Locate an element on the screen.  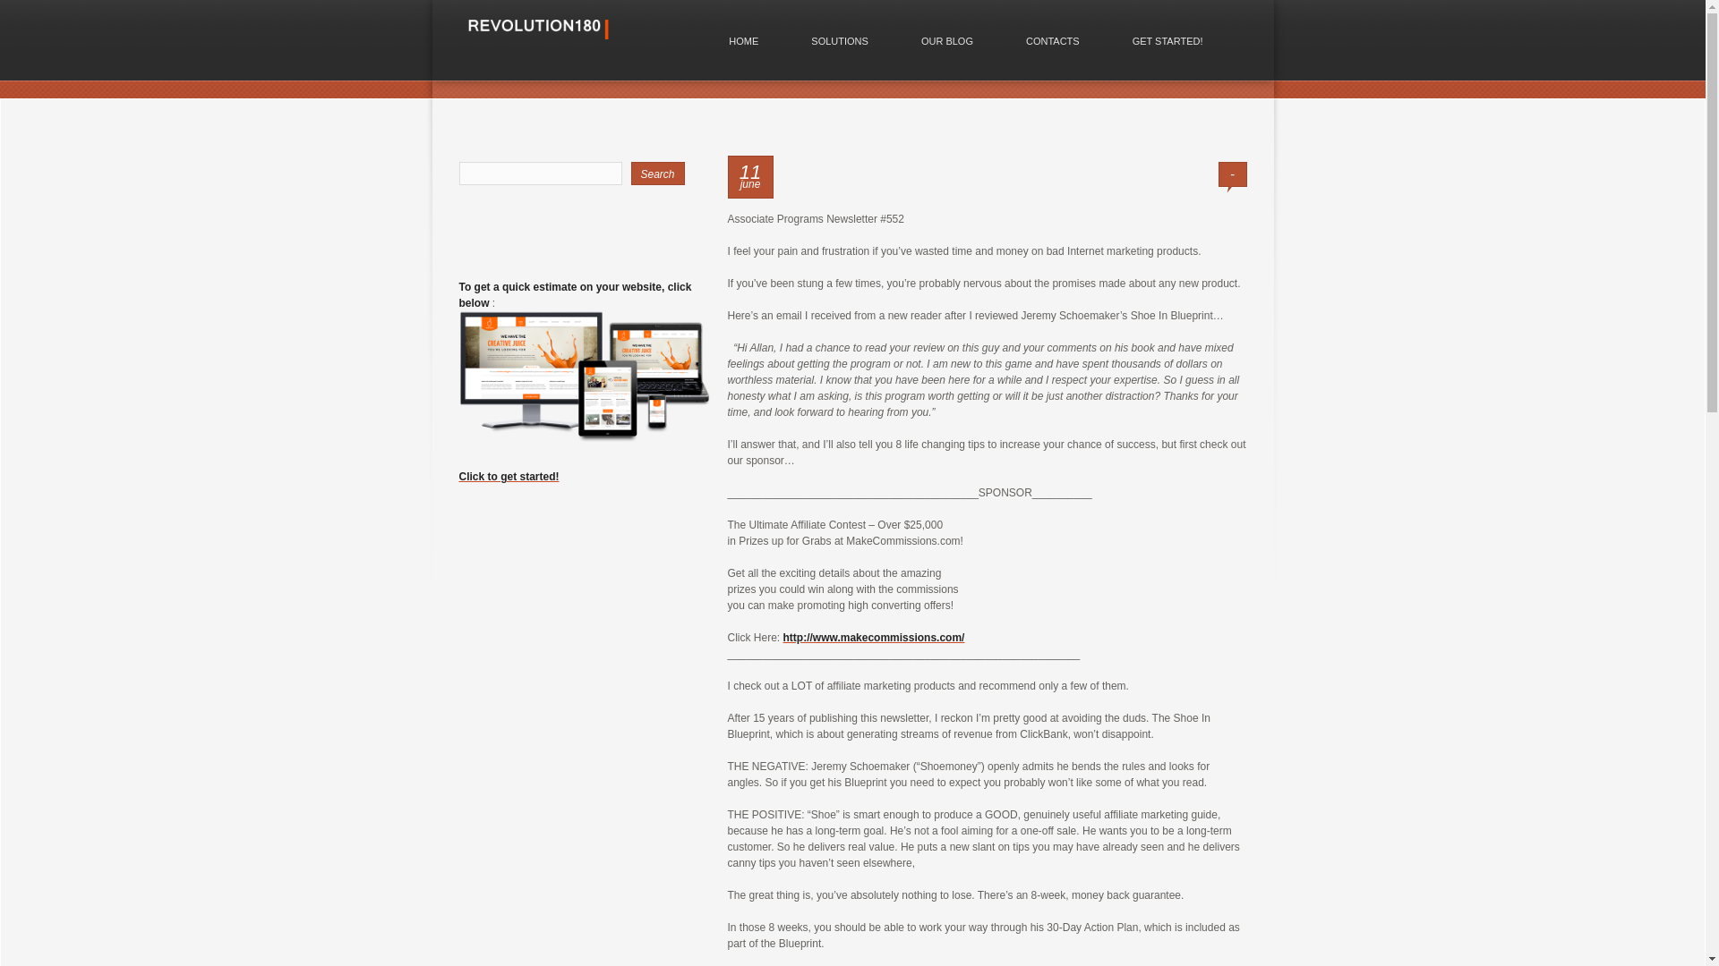
39158-rs is located at coordinates (584, 377).